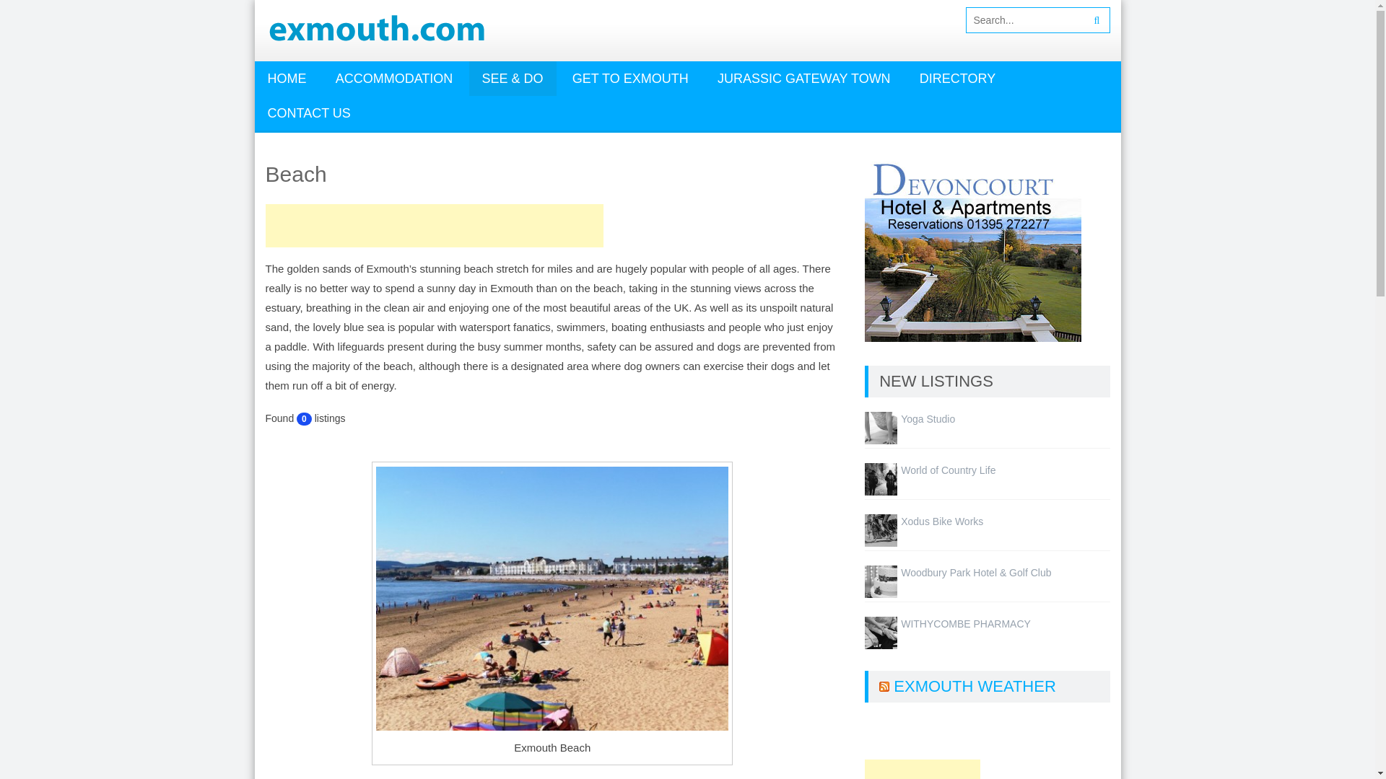 This screenshot has height=779, width=1386. Describe the element at coordinates (948, 470) in the screenshot. I see `World of Country Life` at that location.